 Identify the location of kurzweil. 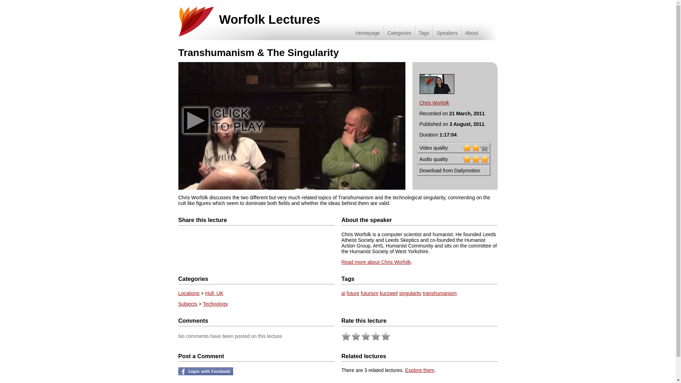
(389, 293).